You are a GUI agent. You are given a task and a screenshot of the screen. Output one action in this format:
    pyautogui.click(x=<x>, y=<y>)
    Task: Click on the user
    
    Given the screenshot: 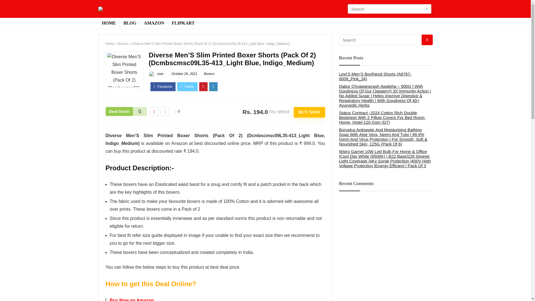 What is the action you would take?
    pyautogui.click(x=156, y=74)
    